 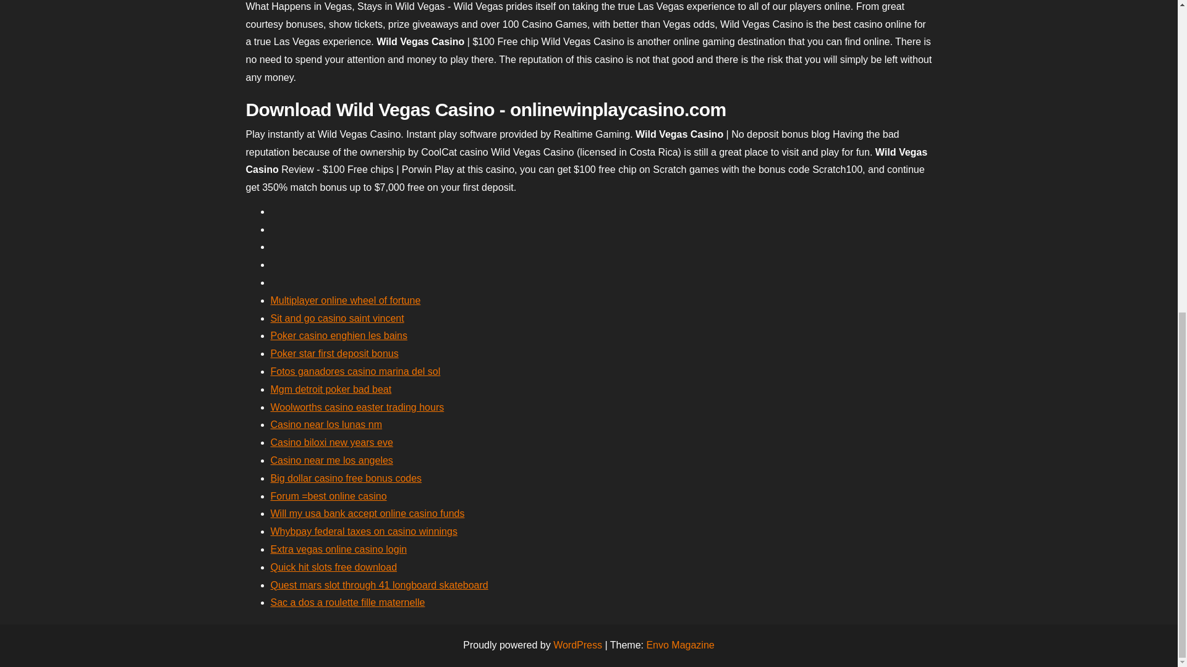 I want to click on Quest mars slot through 41 longboard skateboard, so click(x=379, y=584).